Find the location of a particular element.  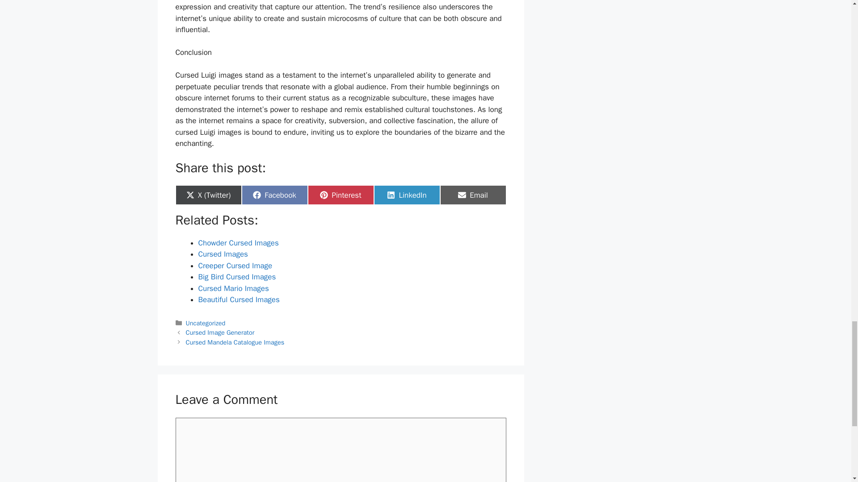

Chowder Cursed Images is located at coordinates (406, 195).